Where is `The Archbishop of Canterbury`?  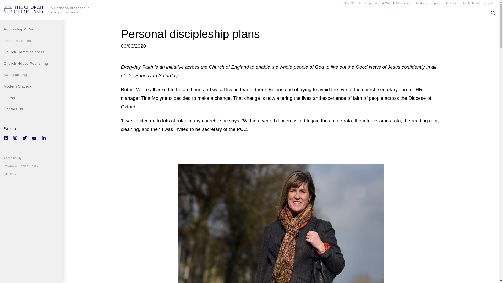
The Archbishop of Canterbury is located at coordinates (435, 4).